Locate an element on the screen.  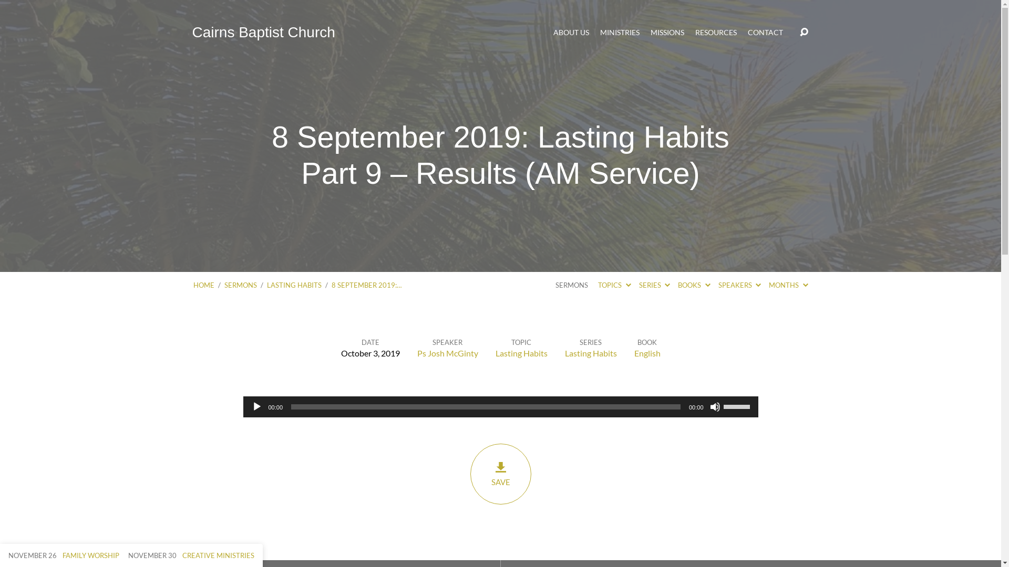
Lasting Habits is located at coordinates (591, 353).